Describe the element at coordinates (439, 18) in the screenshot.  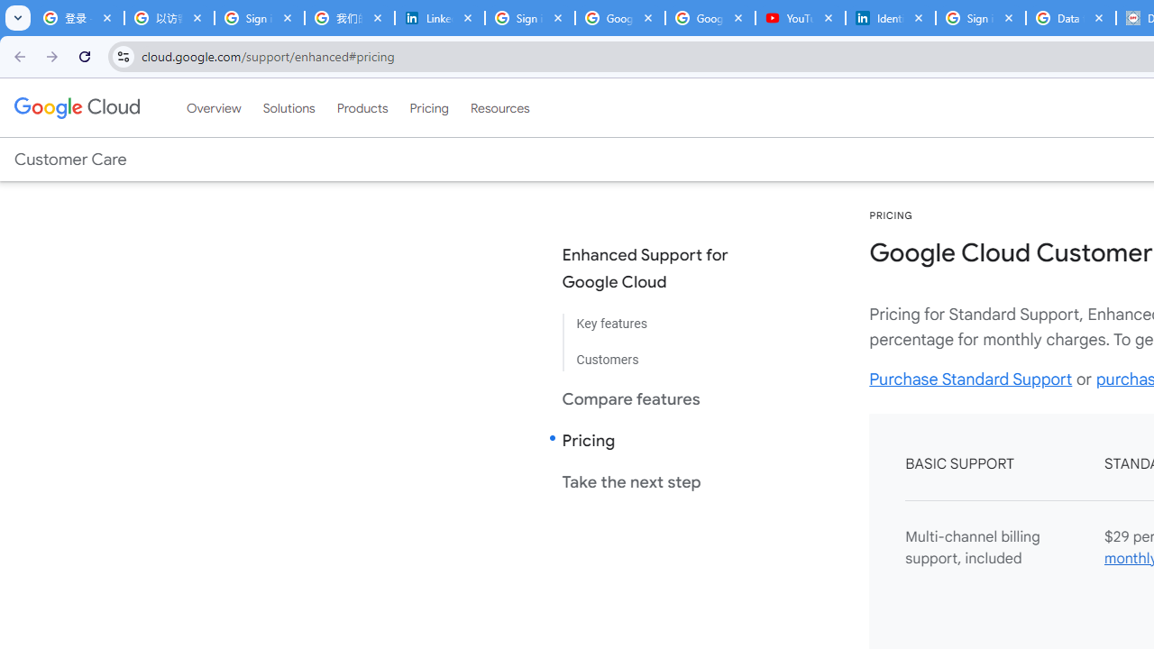
I see `LinkedIn Privacy Policy` at that location.